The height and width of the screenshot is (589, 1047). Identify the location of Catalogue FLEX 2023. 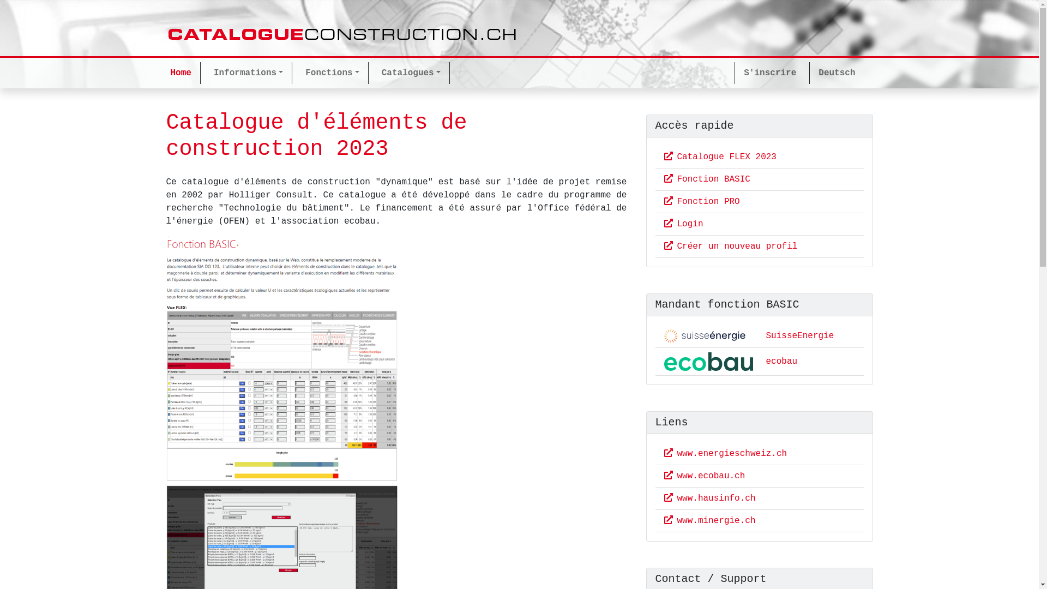
(720, 157).